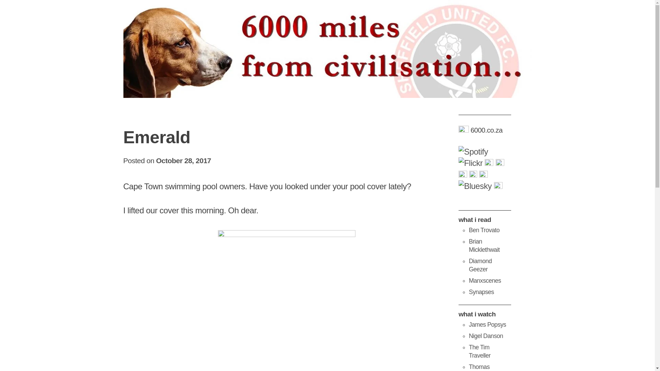 This screenshot has height=371, width=660. I want to click on Diamond Geezer, so click(480, 265).